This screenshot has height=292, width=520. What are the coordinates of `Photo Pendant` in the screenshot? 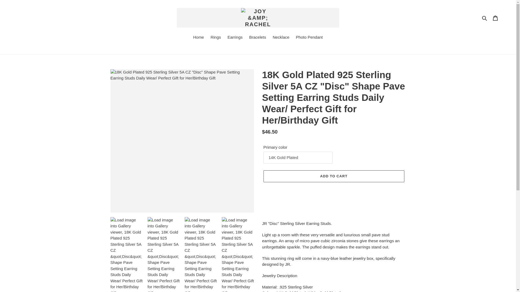 It's located at (309, 38).